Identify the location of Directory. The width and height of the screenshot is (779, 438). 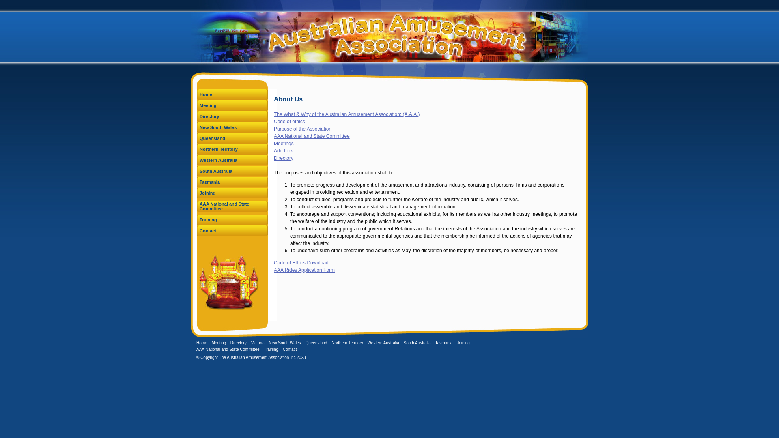
(239, 343).